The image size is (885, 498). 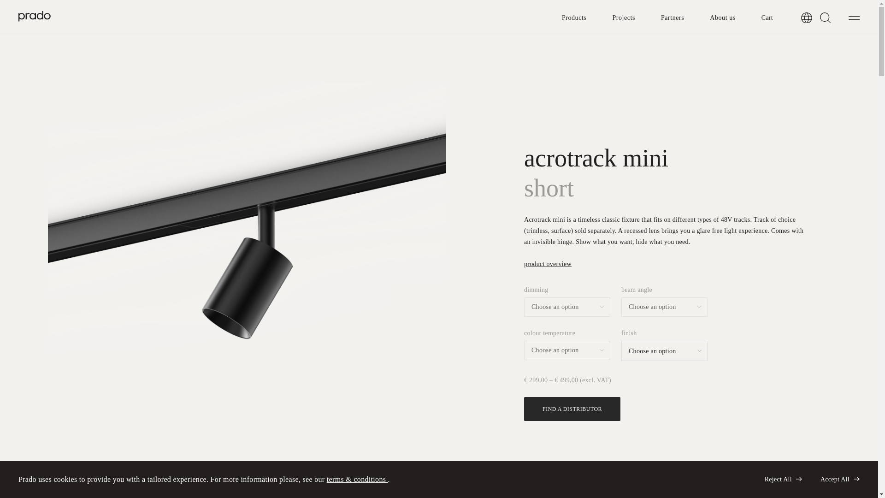 What do you see at coordinates (574, 18) in the screenshot?
I see `Products` at bounding box center [574, 18].